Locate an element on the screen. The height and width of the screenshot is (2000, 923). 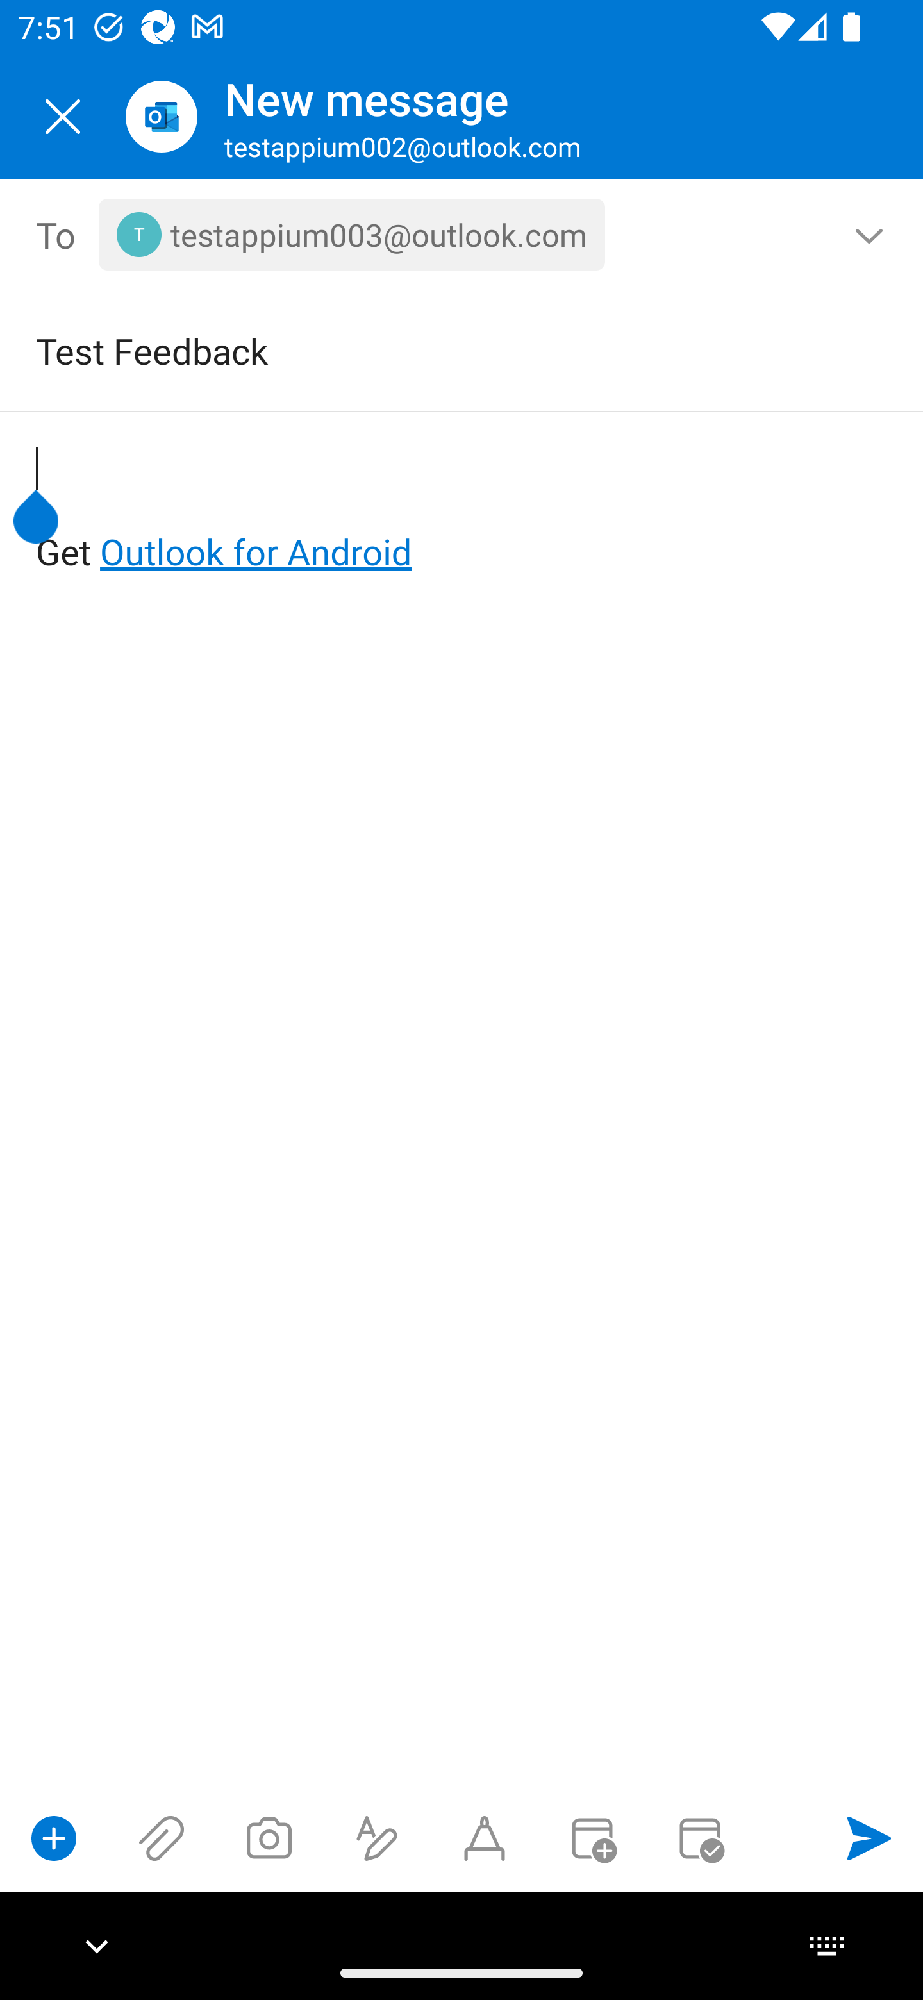


Get Outlook for Android is located at coordinates (463, 510).